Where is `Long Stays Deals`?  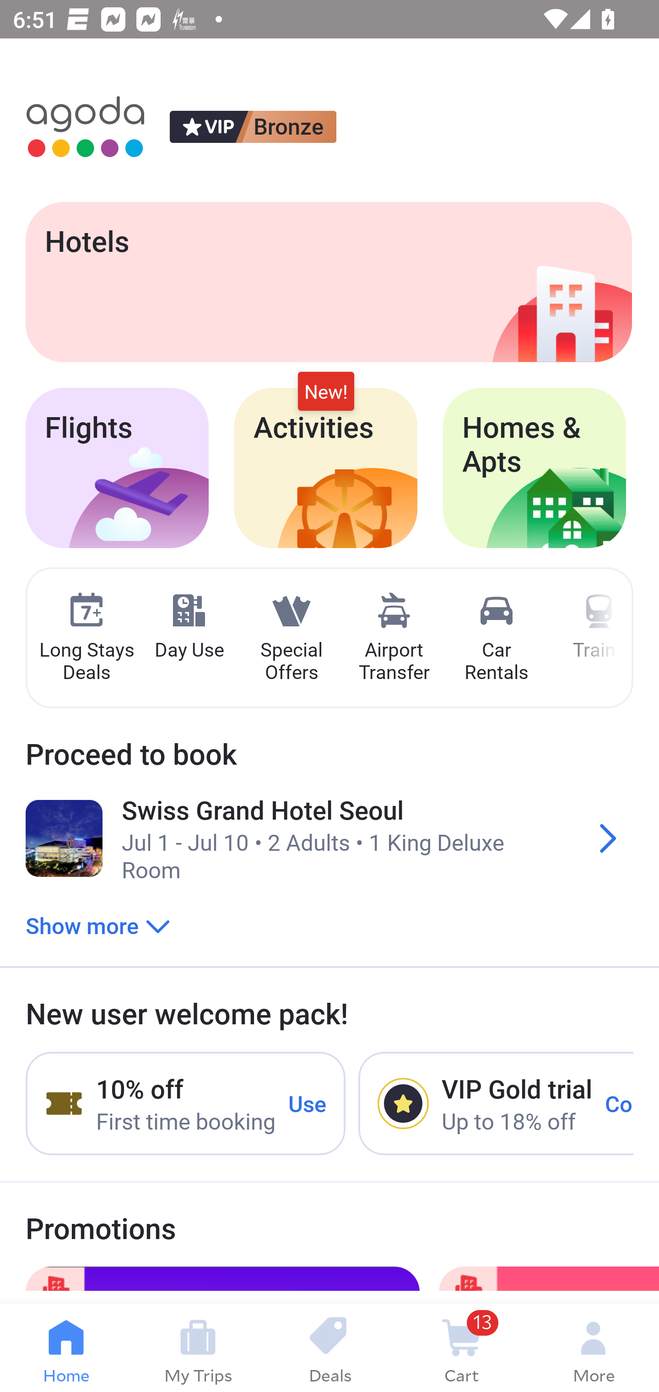 Long Stays Deals is located at coordinates (86, 638).